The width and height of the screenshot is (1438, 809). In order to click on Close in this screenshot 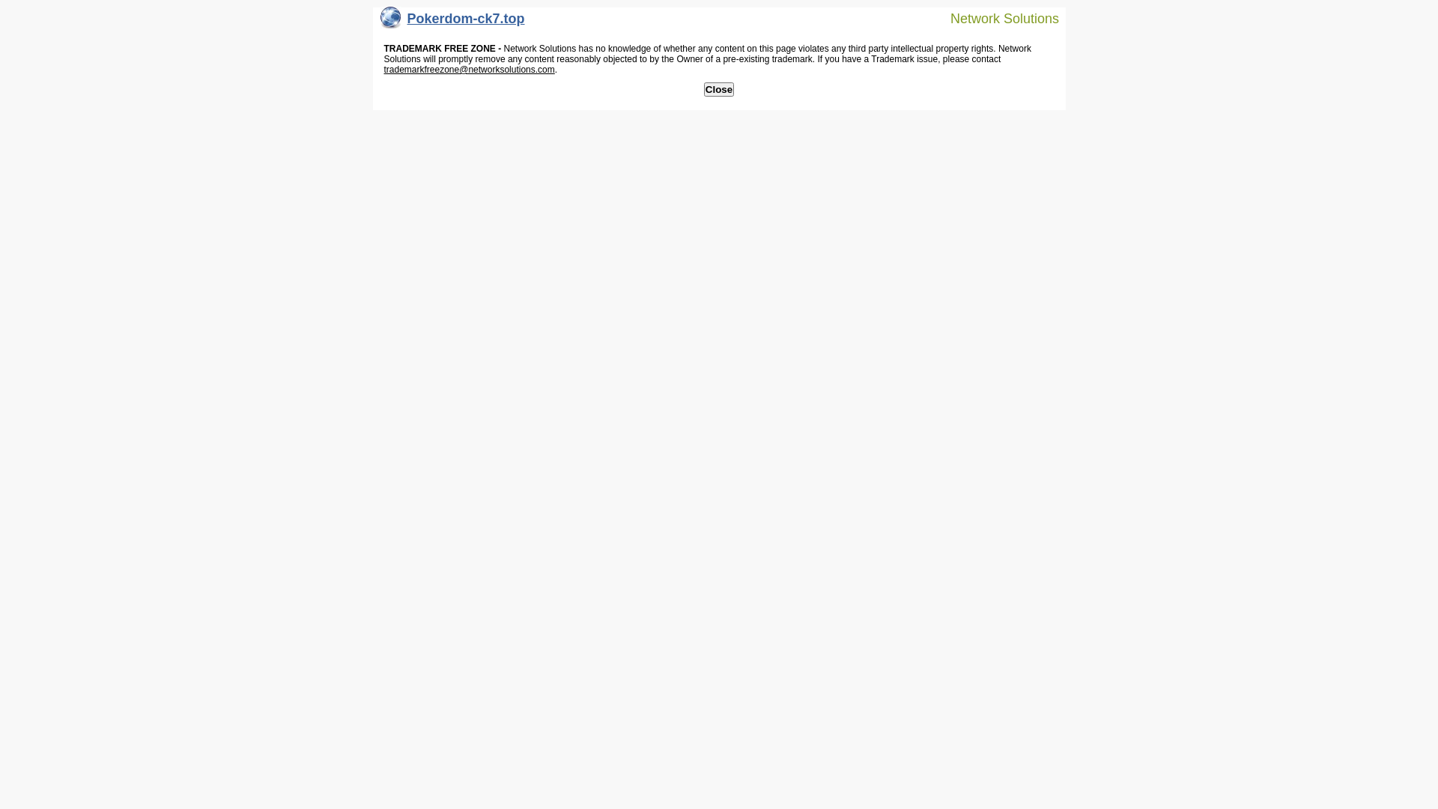, I will do `click(719, 90)`.